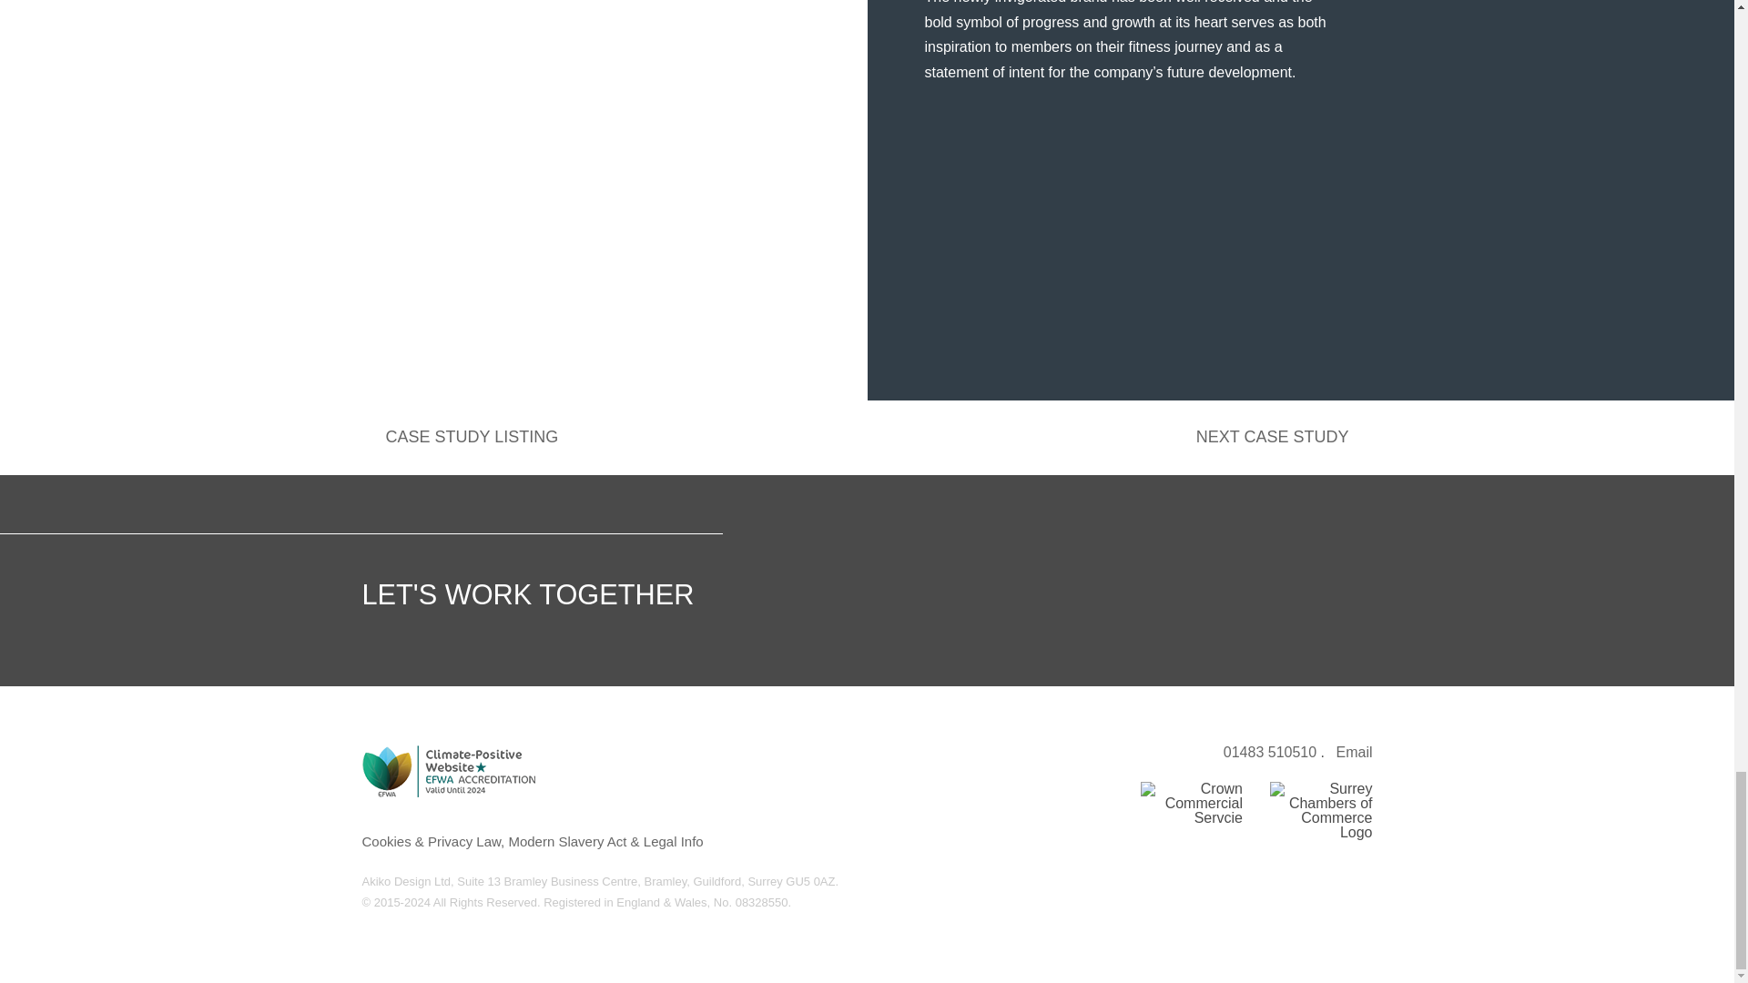 The height and width of the screenshot is (983, 1748). What do you see at coordinates (1321, 816) in the screenshot?
I see `Surrey Chambers of Commerce Logo` at bounding box center [1321, 816].